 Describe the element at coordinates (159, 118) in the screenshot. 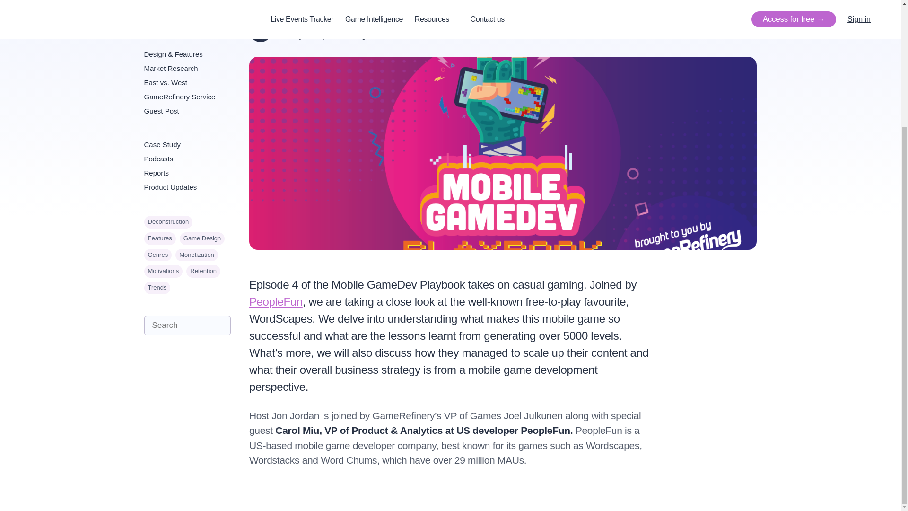

I see `Features` at that location.